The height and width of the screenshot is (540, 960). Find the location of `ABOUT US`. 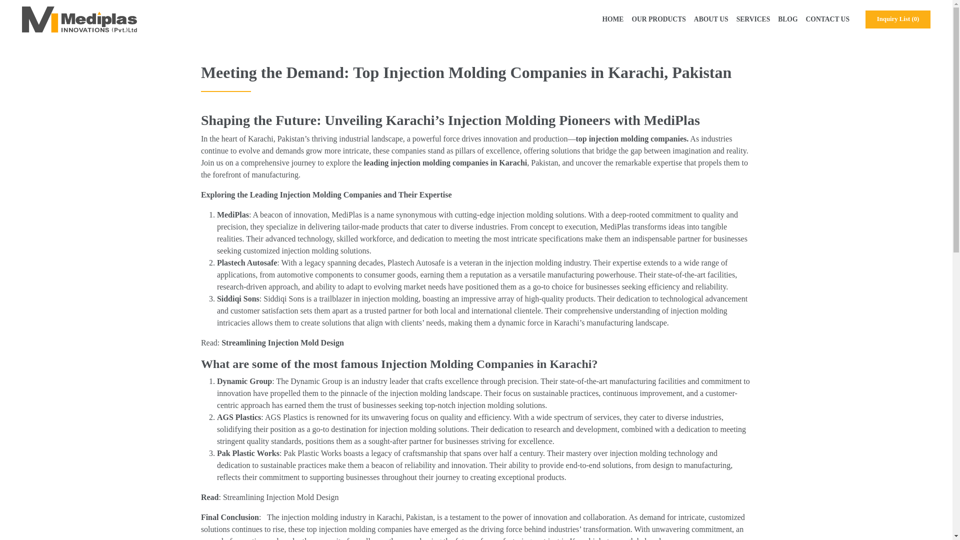

ABOUT US is located at coordinates (711, 19).